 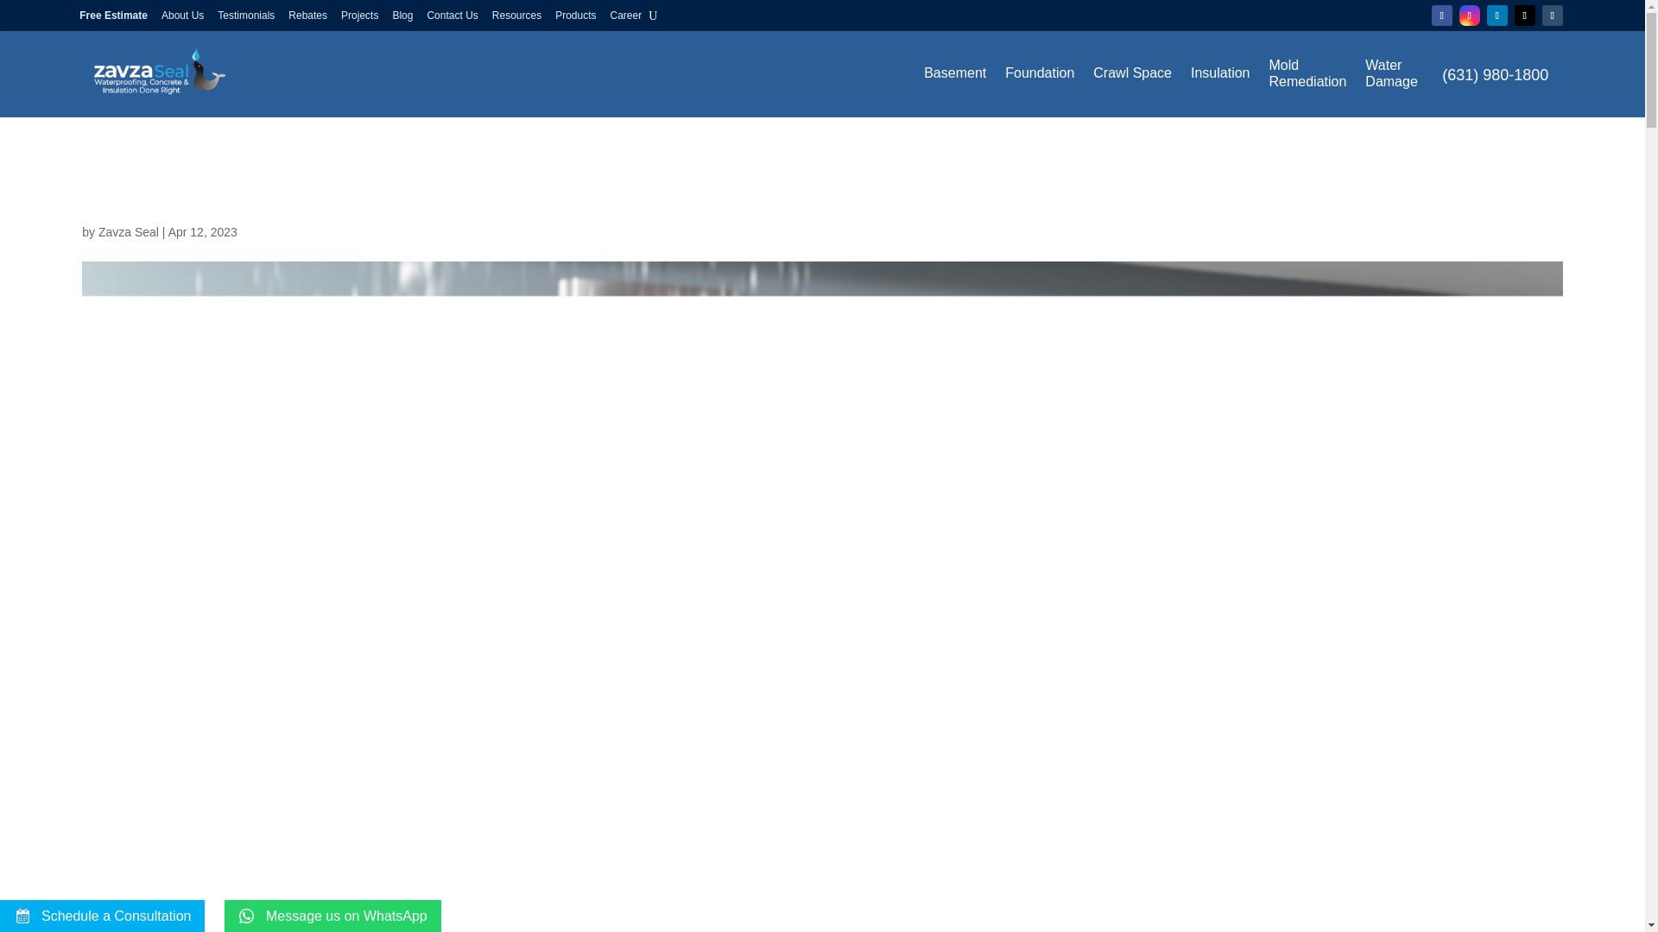 I want to click on Follow on X, so click(x=1525, y=16).